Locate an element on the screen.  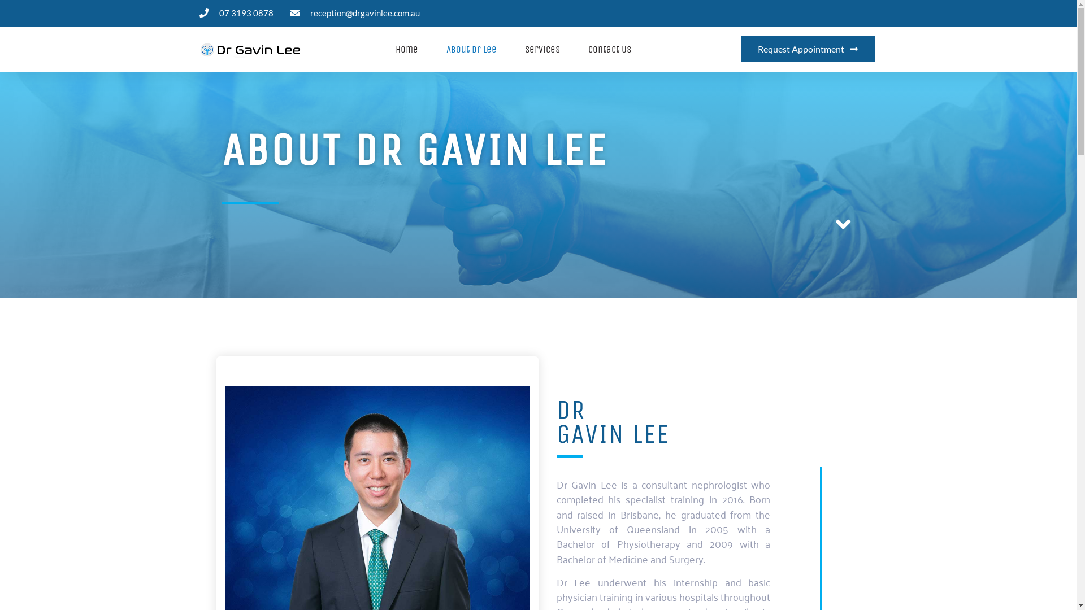
reception@drgavinlee.com.au is located at coordinates (355, 14).